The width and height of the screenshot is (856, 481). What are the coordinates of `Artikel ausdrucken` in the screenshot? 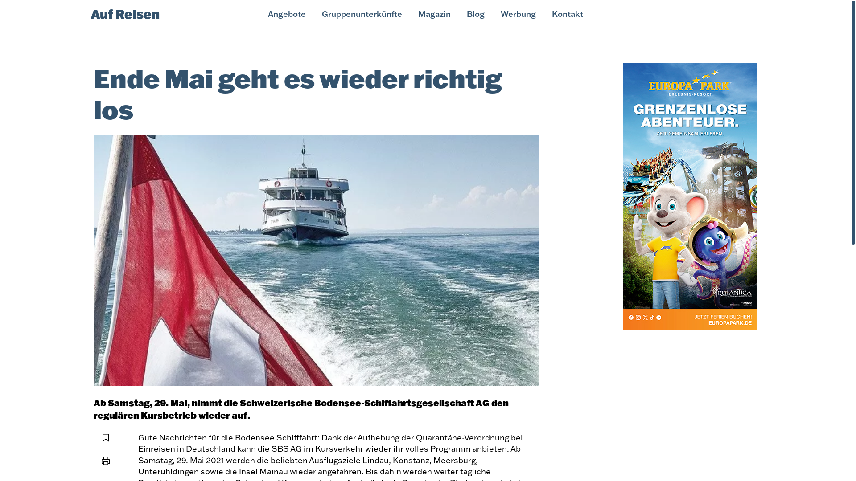 It's located at (106, 462).